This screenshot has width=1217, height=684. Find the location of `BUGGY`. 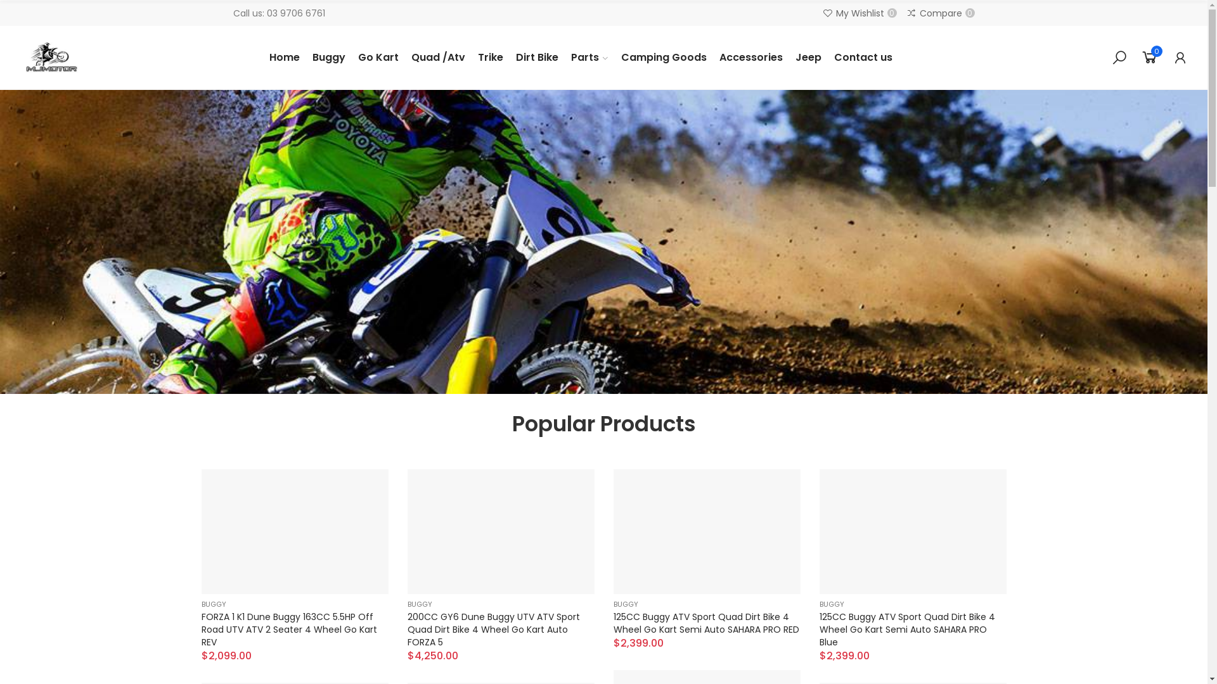

BUGGY is located at coordinates (626, 604).